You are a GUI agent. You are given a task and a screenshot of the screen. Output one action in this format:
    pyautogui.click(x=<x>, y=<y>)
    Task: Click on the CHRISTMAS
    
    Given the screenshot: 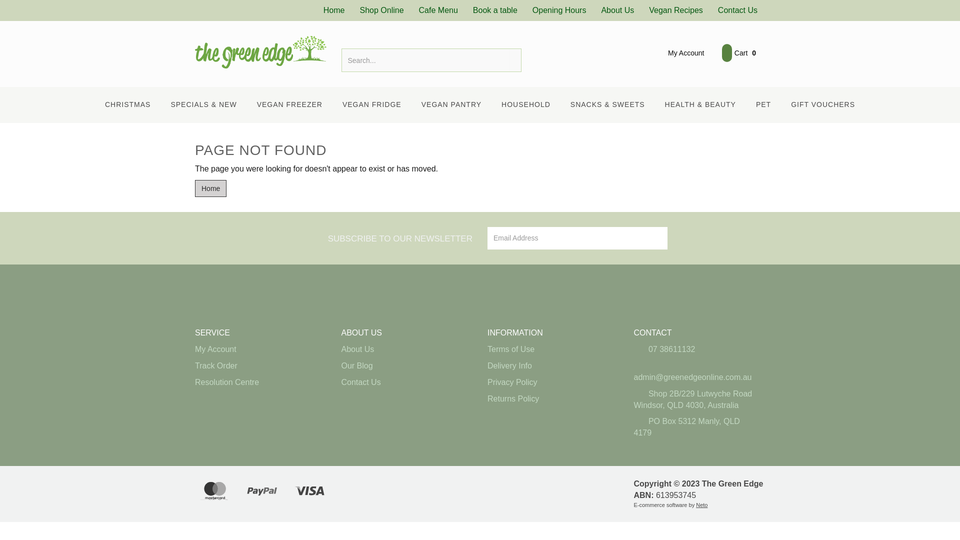 What is the action you would take?
    pyautogui.click(x=128, y=105)
    